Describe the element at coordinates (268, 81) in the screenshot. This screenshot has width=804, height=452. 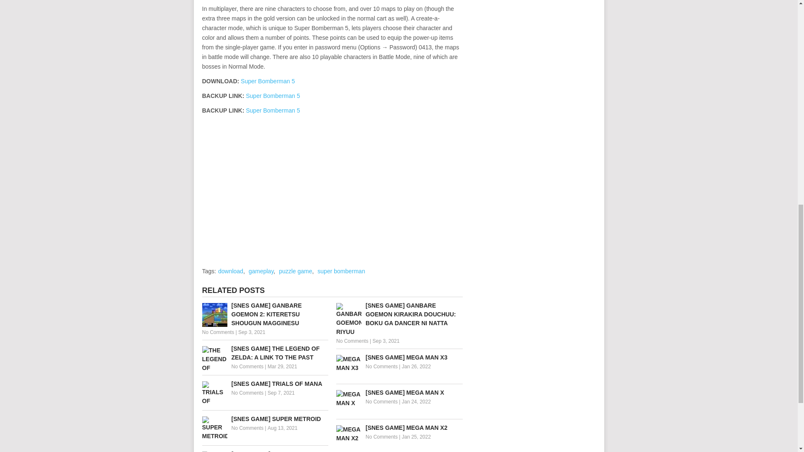
I see `Super Bomberman 5` at that location.